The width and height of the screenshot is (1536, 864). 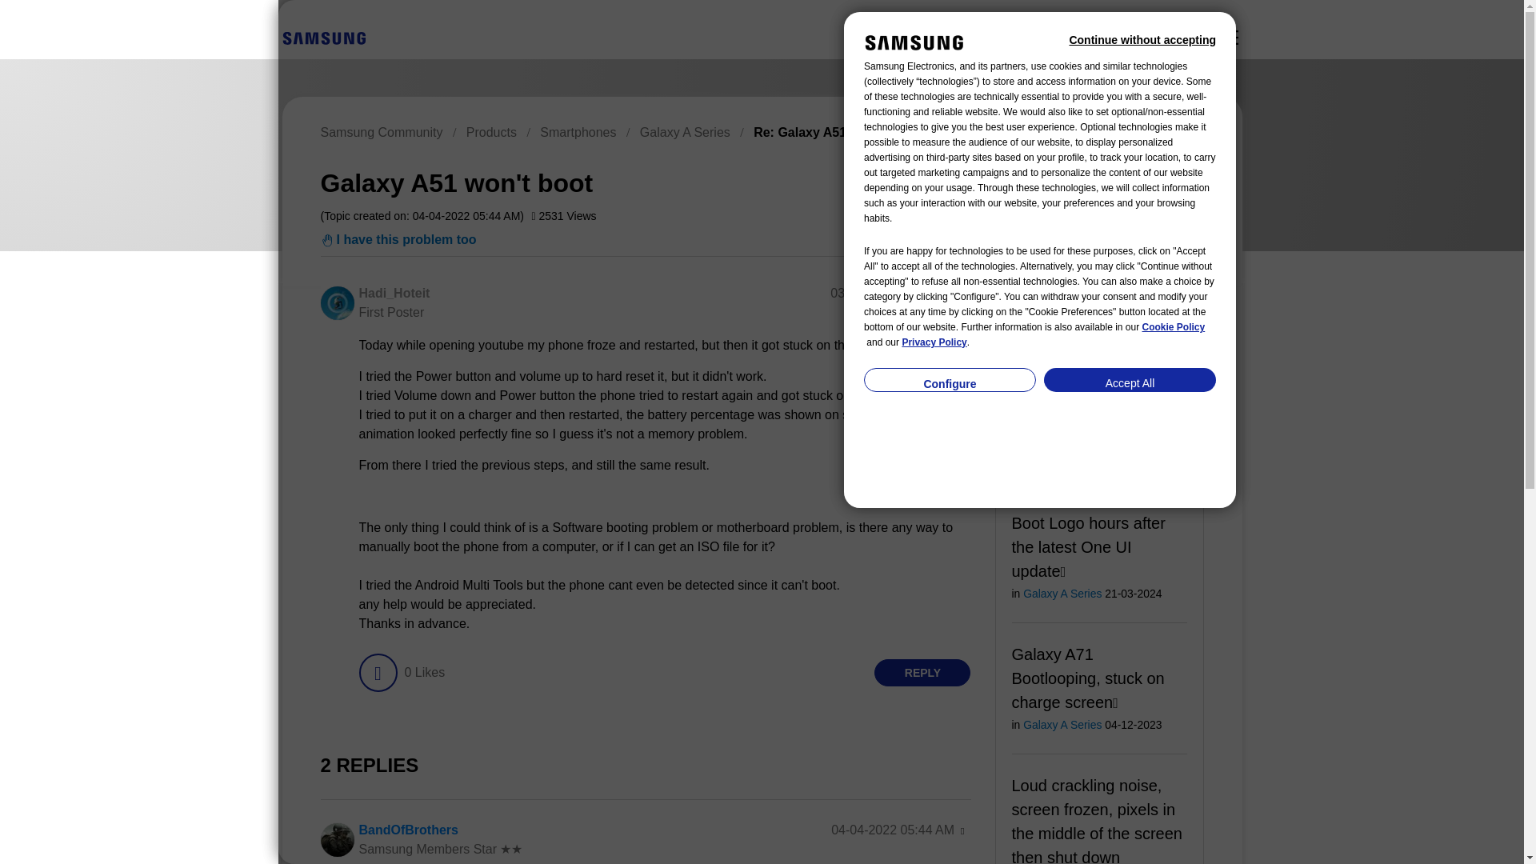 What do you see at coordinates (1131, 180) in the screenshot?
I see `Show option menu` at bounding box center [1131, 180].